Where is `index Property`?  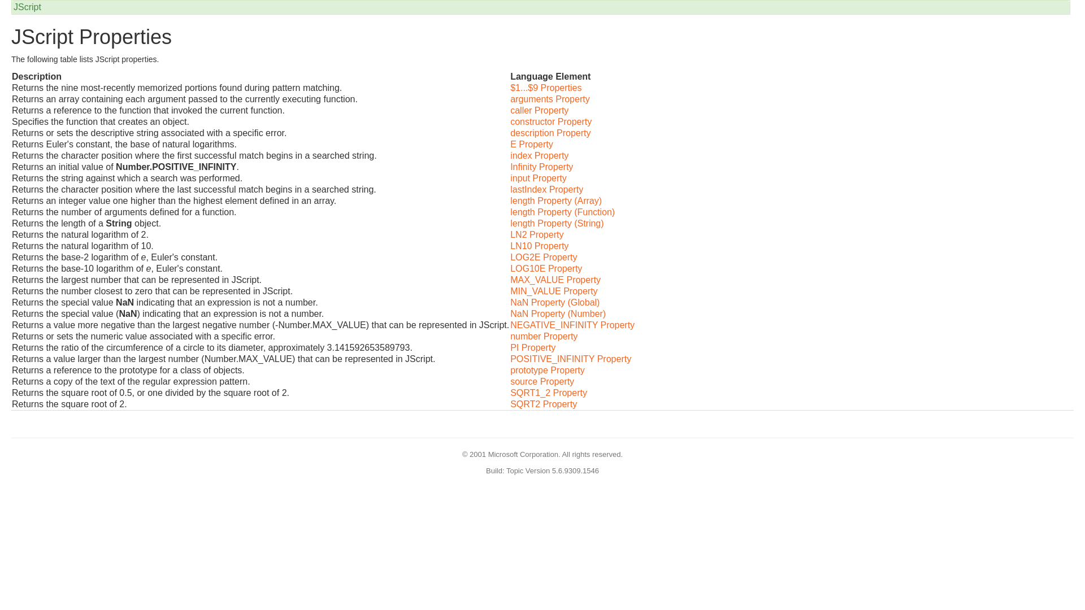
index Property is located at coordinates (539, 155).